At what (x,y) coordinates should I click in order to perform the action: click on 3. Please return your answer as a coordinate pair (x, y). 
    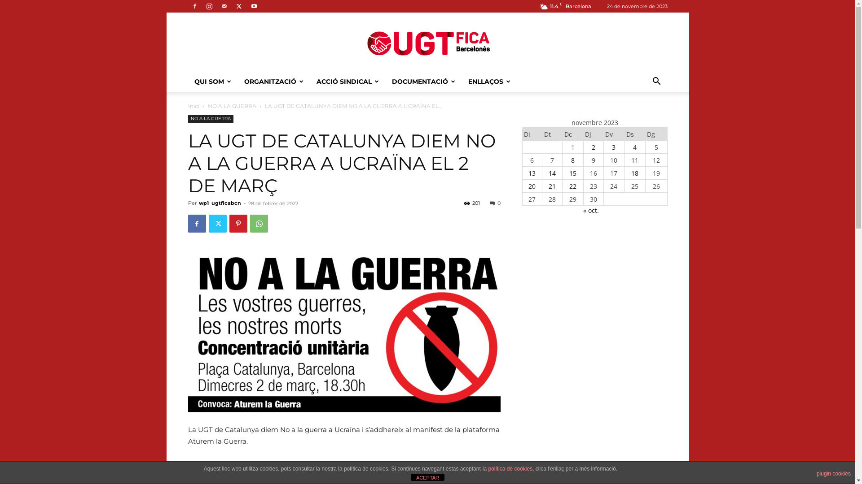
    Looking at the image, I should click on (614, 147).